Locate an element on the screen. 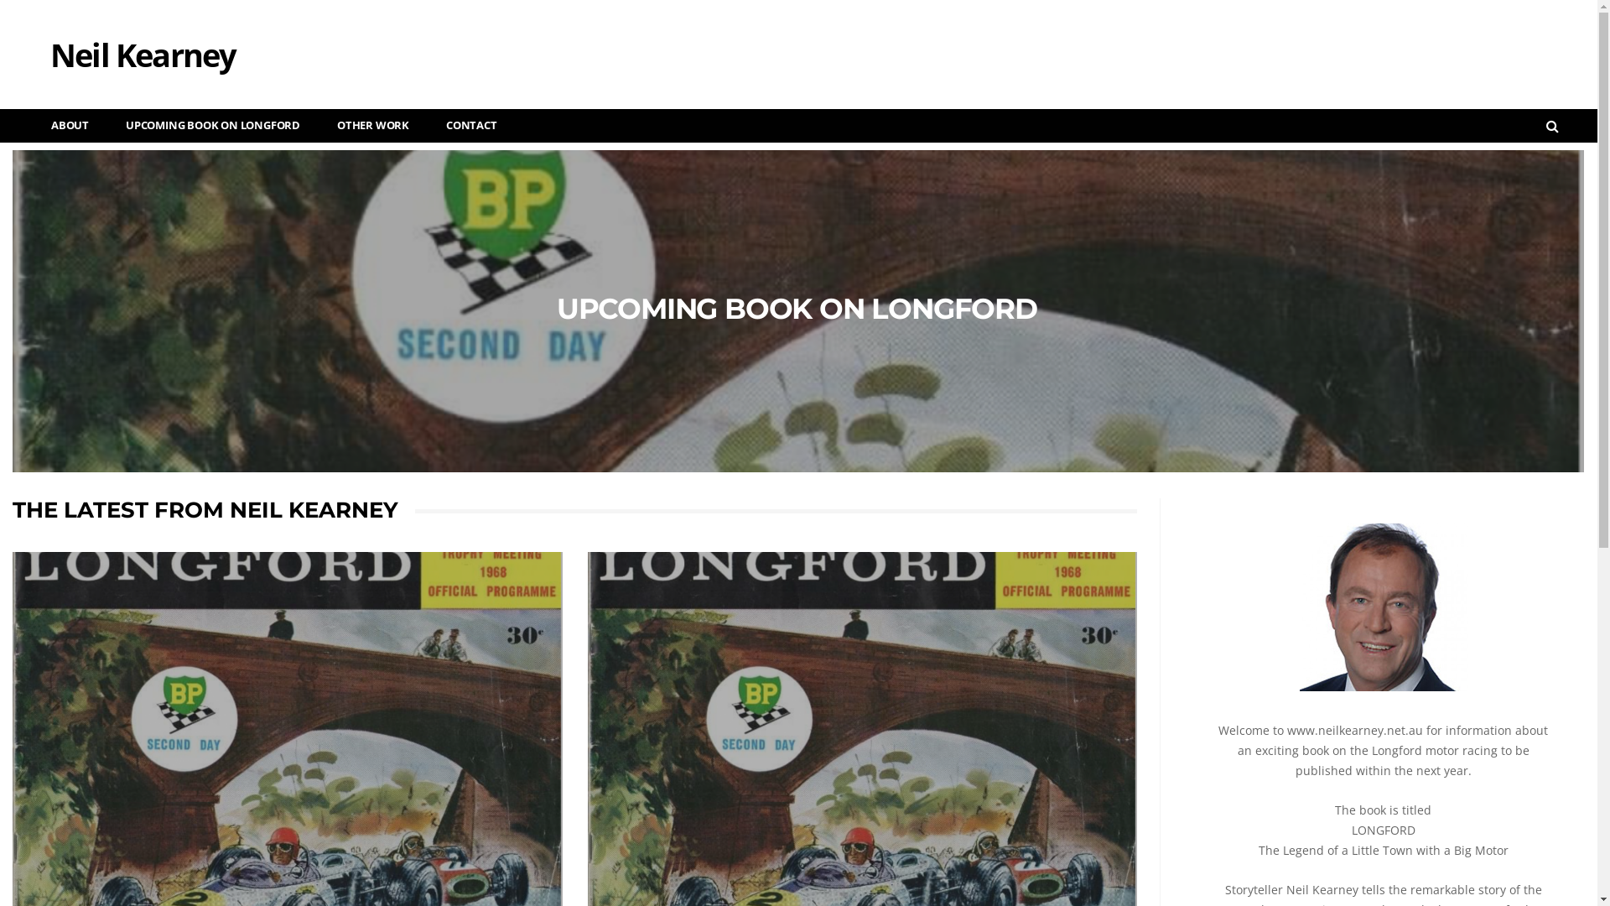 The height and width of the screenshot is (906, 1610). UPCOMING BOOK ON LONGFORD is located at coordinates (206, 126).